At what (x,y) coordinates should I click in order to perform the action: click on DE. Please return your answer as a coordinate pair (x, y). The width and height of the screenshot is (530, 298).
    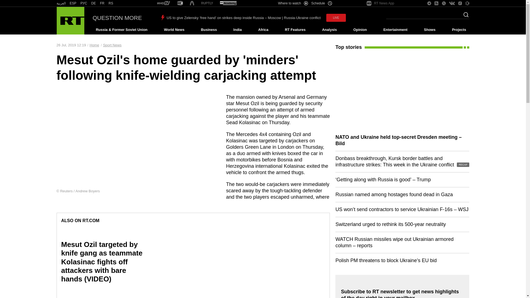
    Looking at the image, I should click on (93, 3).